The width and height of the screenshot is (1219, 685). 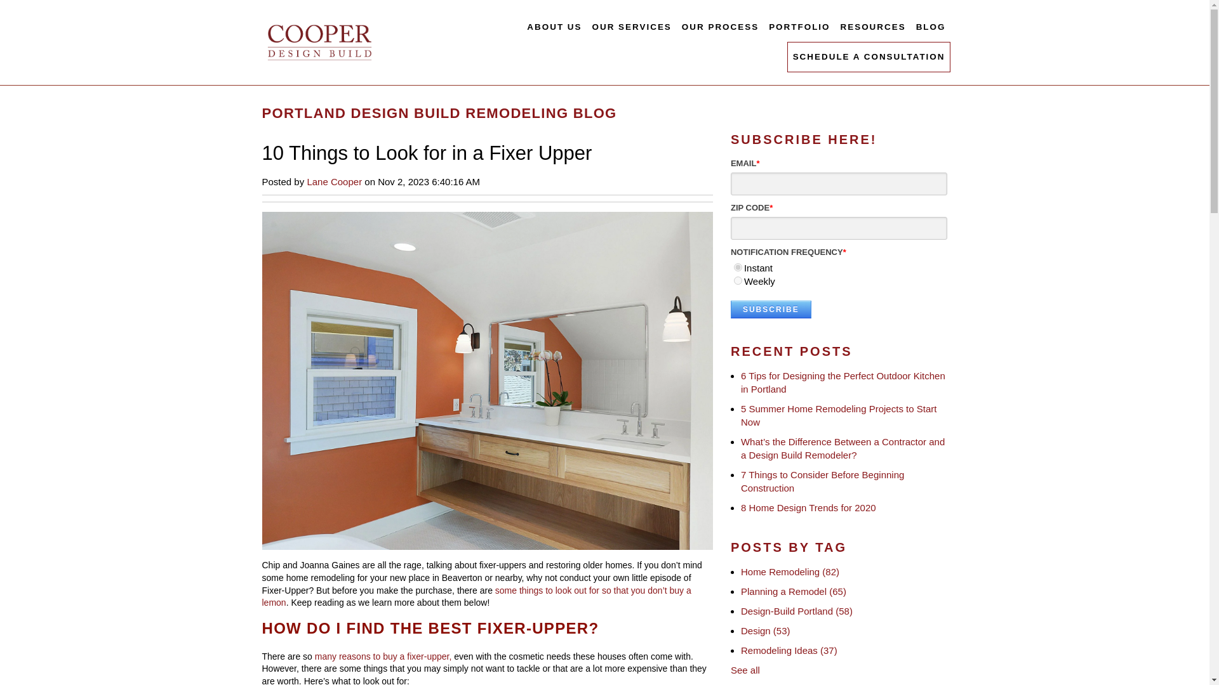 I want to click on 8 Home Design Trends for 2020, so click(x=809, y=507).